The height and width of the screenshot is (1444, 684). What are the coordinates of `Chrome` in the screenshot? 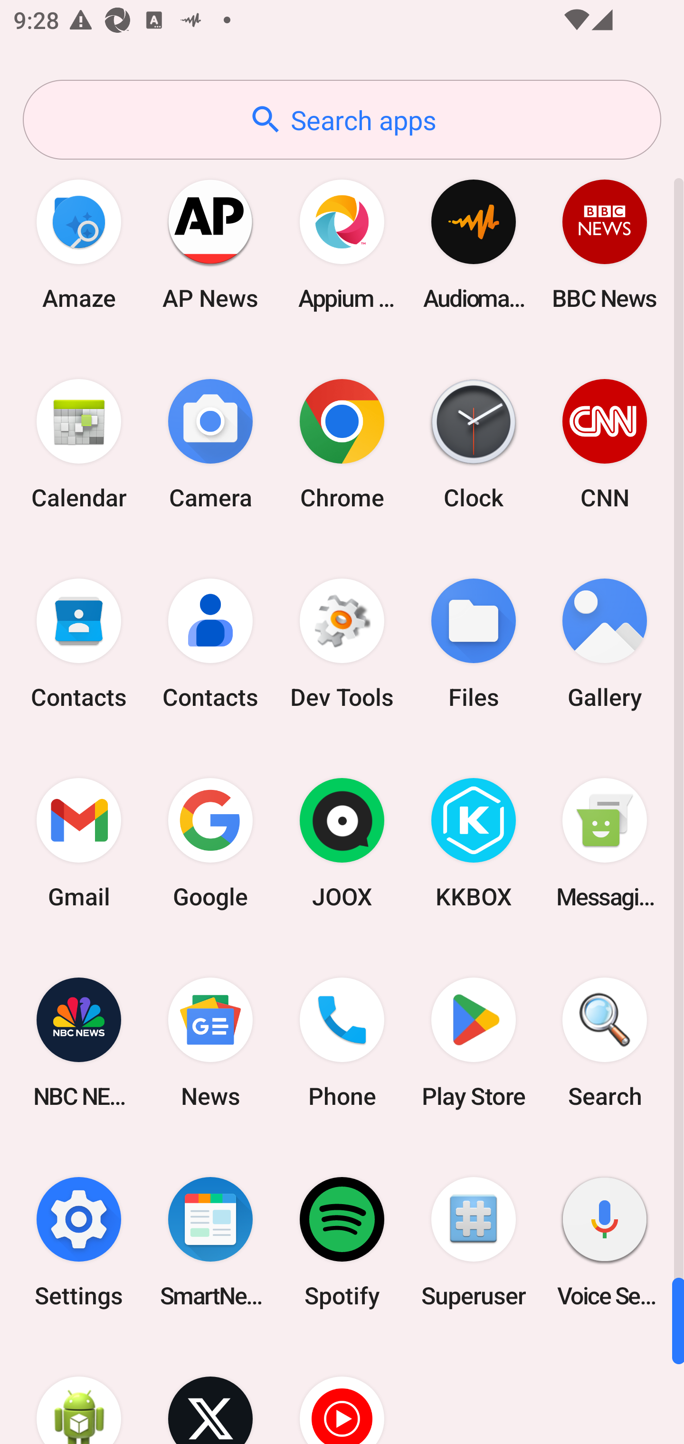 It's located at (342, 444).